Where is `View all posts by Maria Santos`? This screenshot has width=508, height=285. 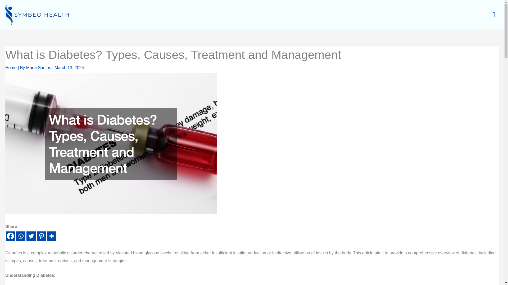
View all posts by Maria Santos is located at coordinates (39, 68).